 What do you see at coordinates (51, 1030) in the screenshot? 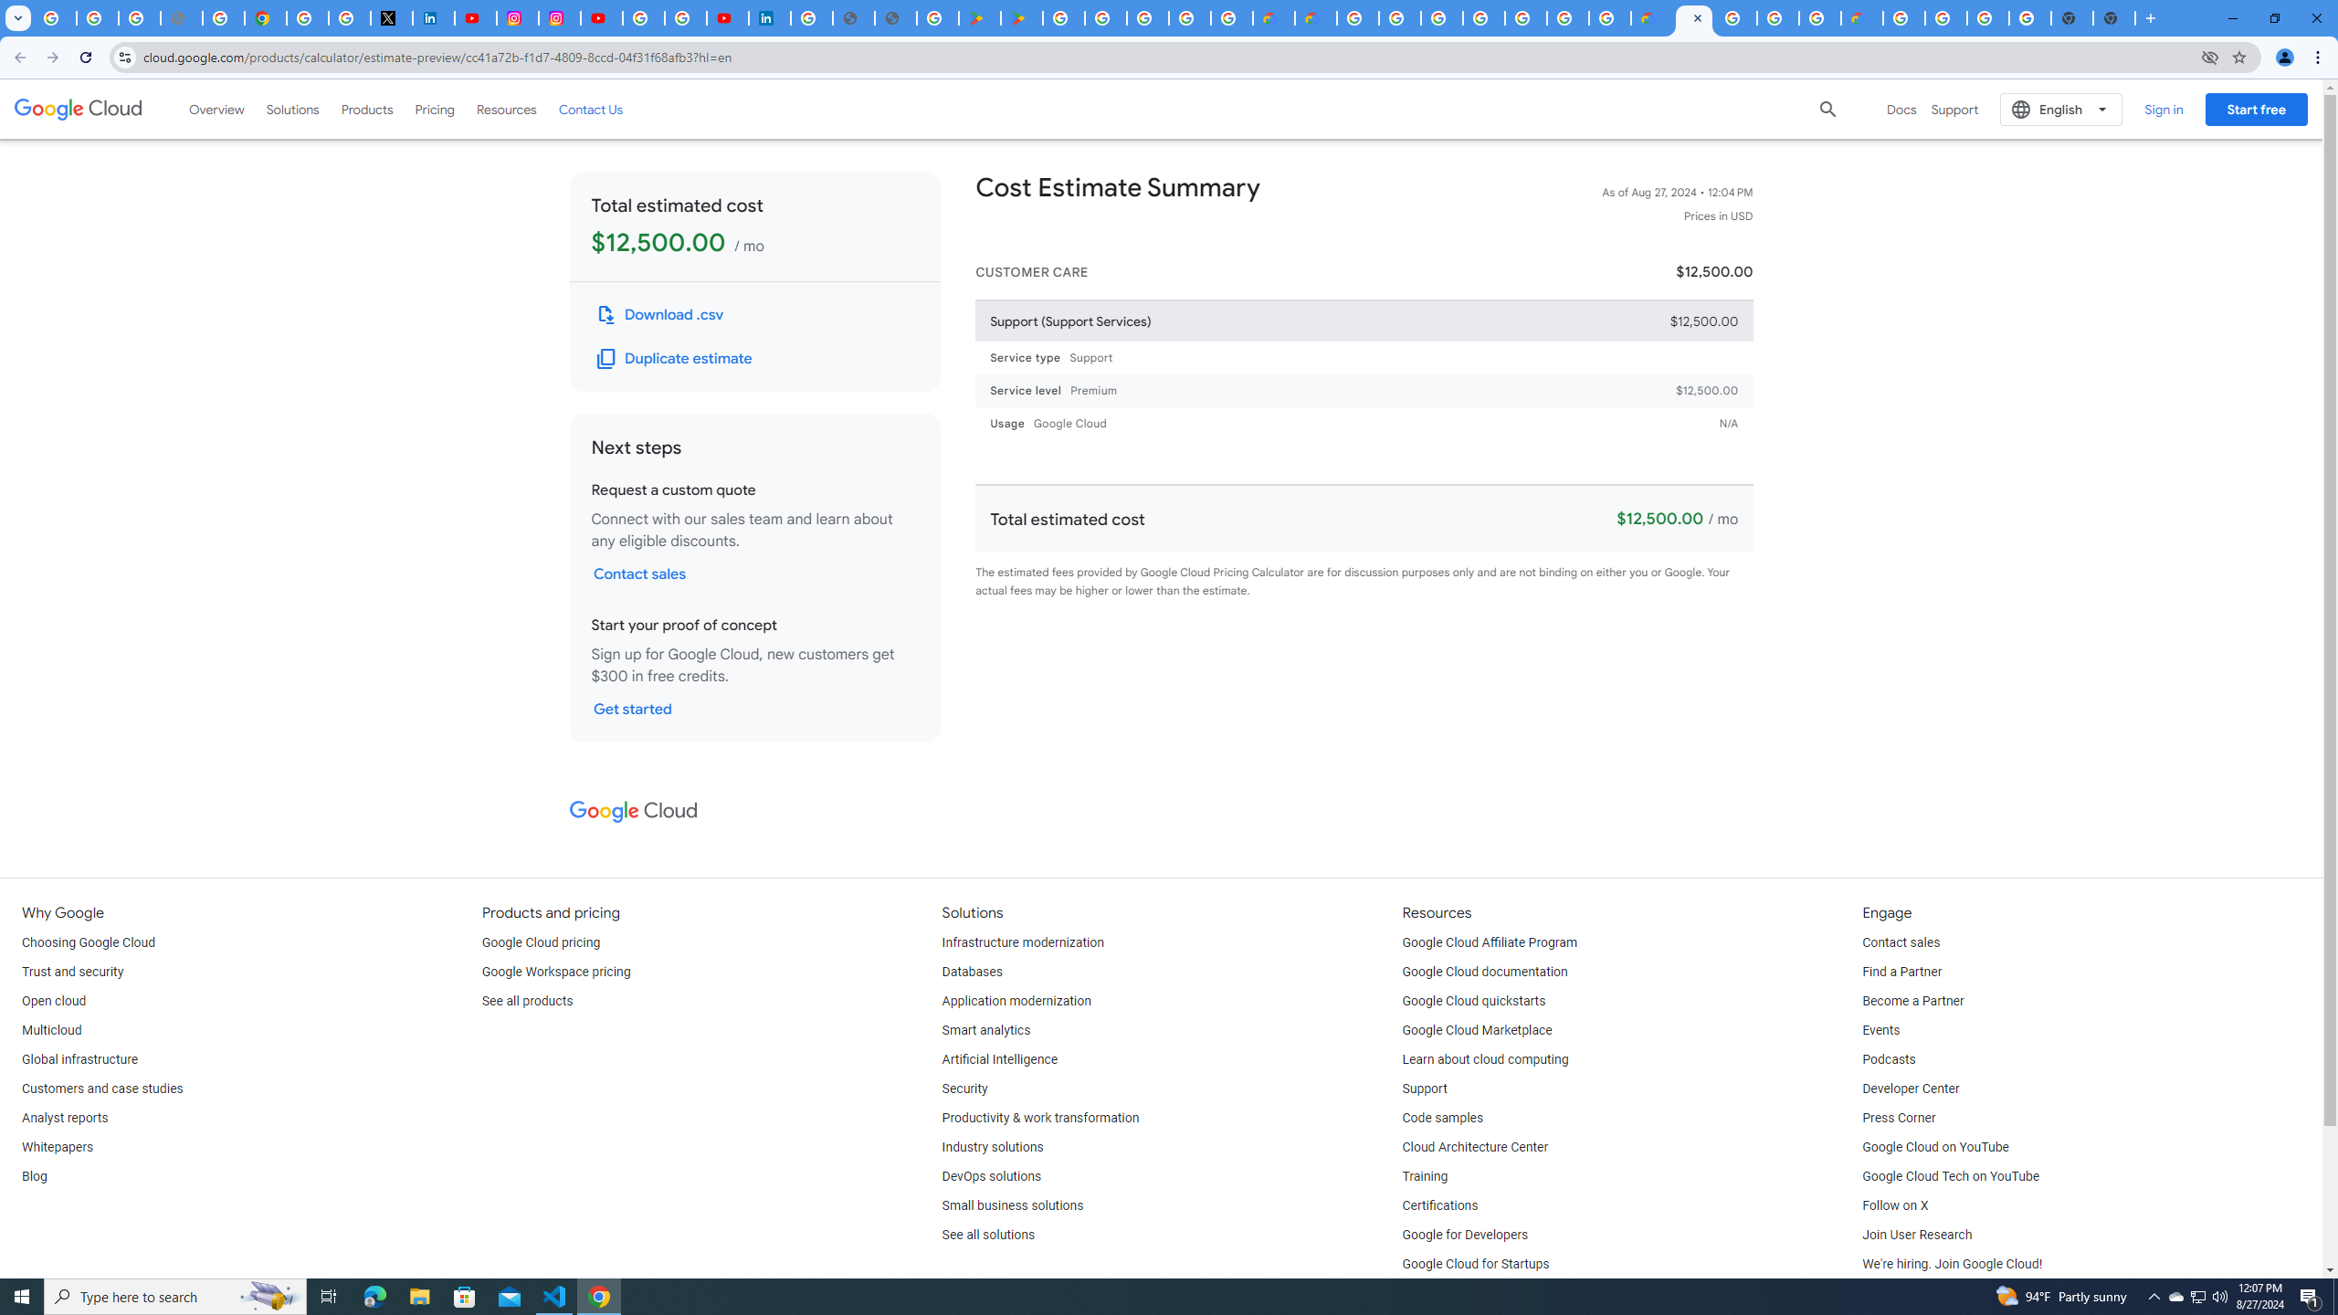
I see `Multicloud` at bounding box center [51, 1030].